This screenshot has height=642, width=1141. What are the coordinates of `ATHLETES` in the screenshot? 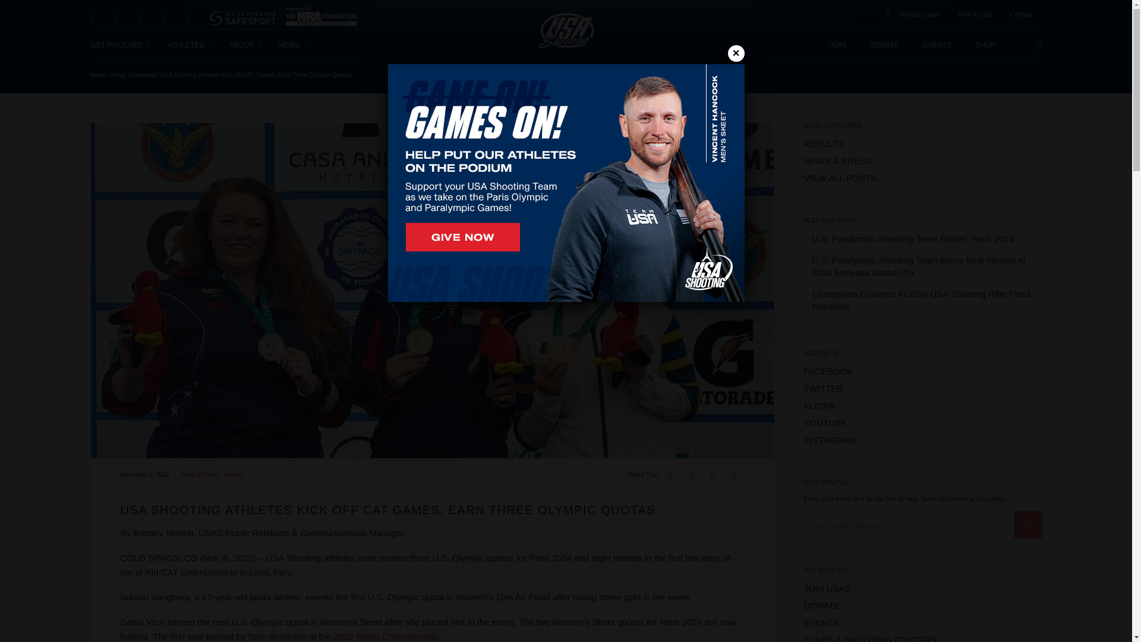 It's located at (190, 45).